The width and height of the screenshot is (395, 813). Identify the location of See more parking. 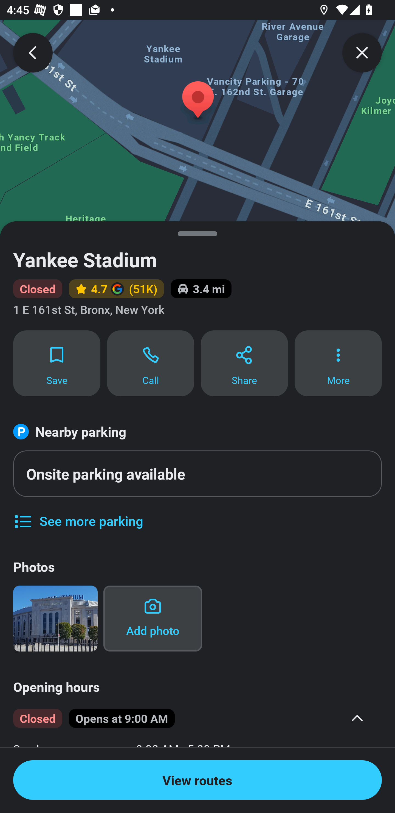
(78, 514).